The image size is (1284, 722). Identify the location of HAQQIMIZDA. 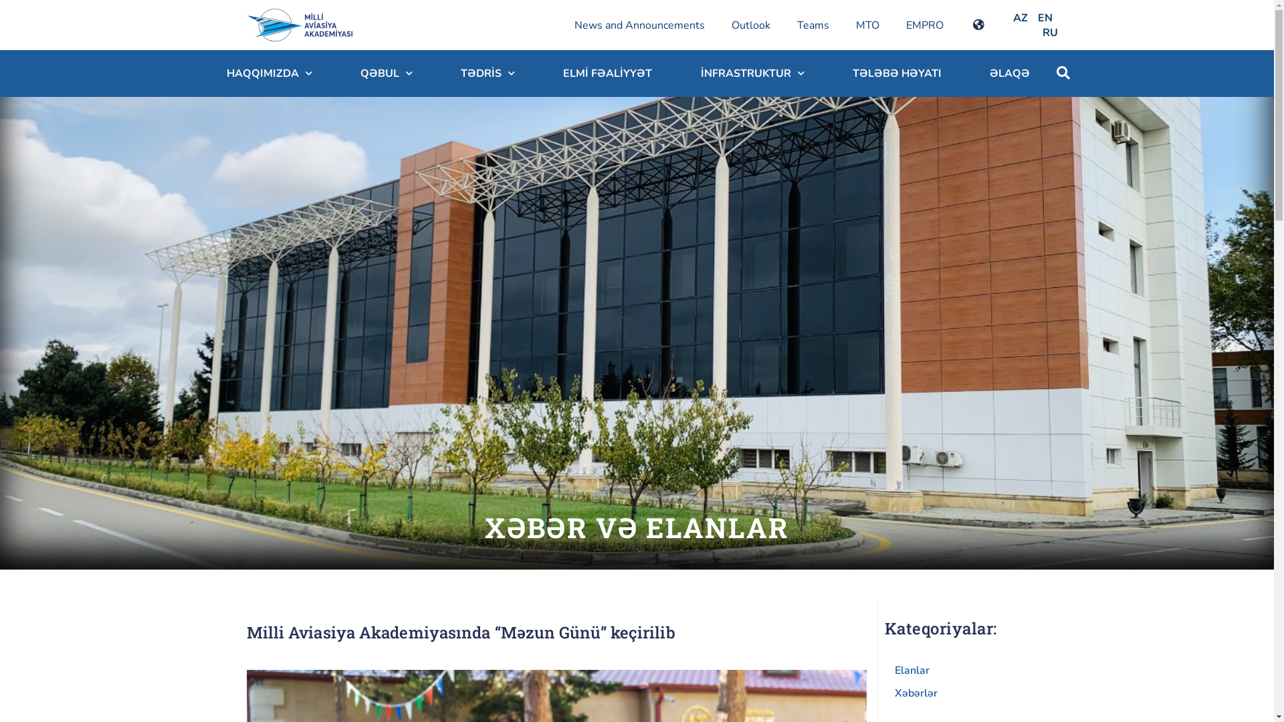
(269, 74).